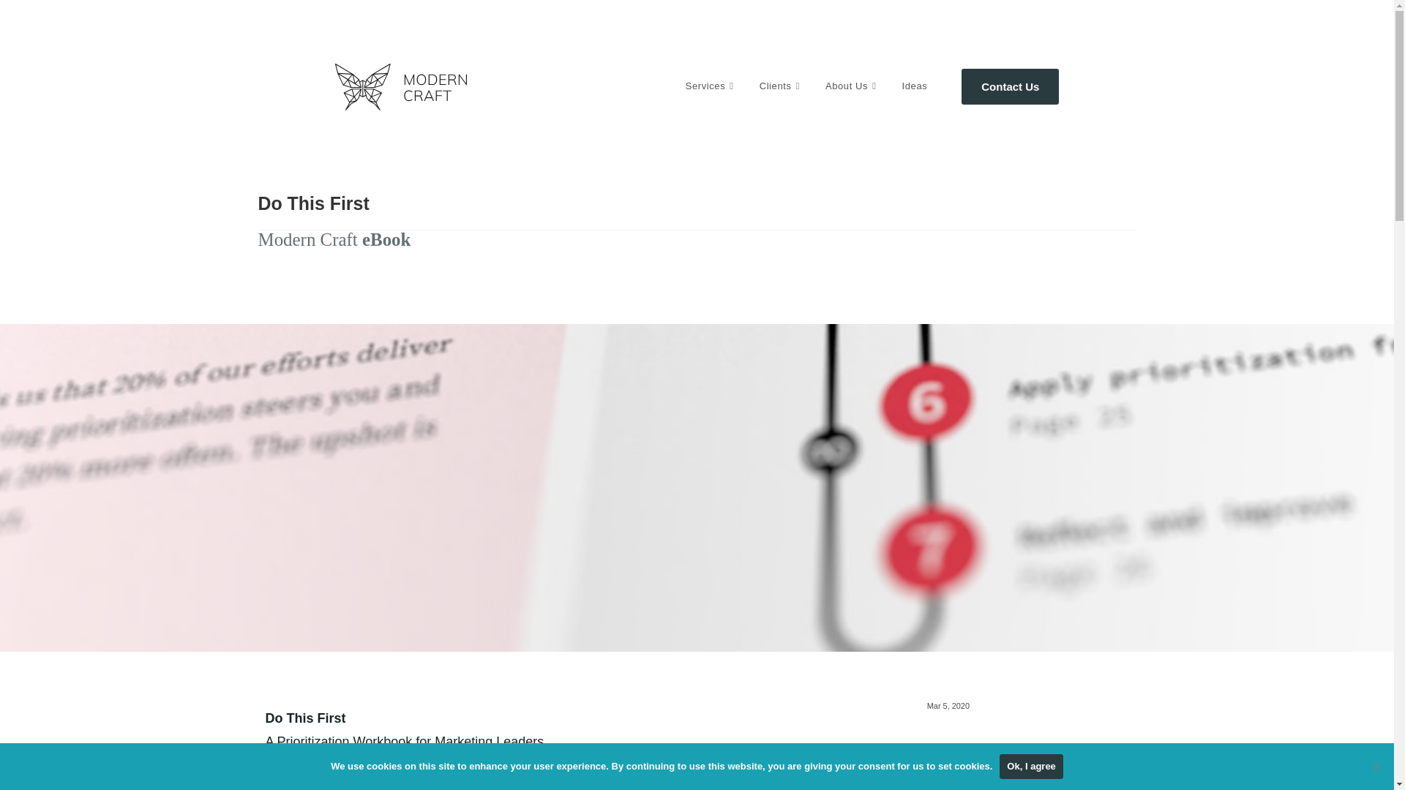 The image size is (1405, 790). What do you see at coordinates (853, 86) in the screenshot?
I see `About Us` at bounding box center [853, 86].